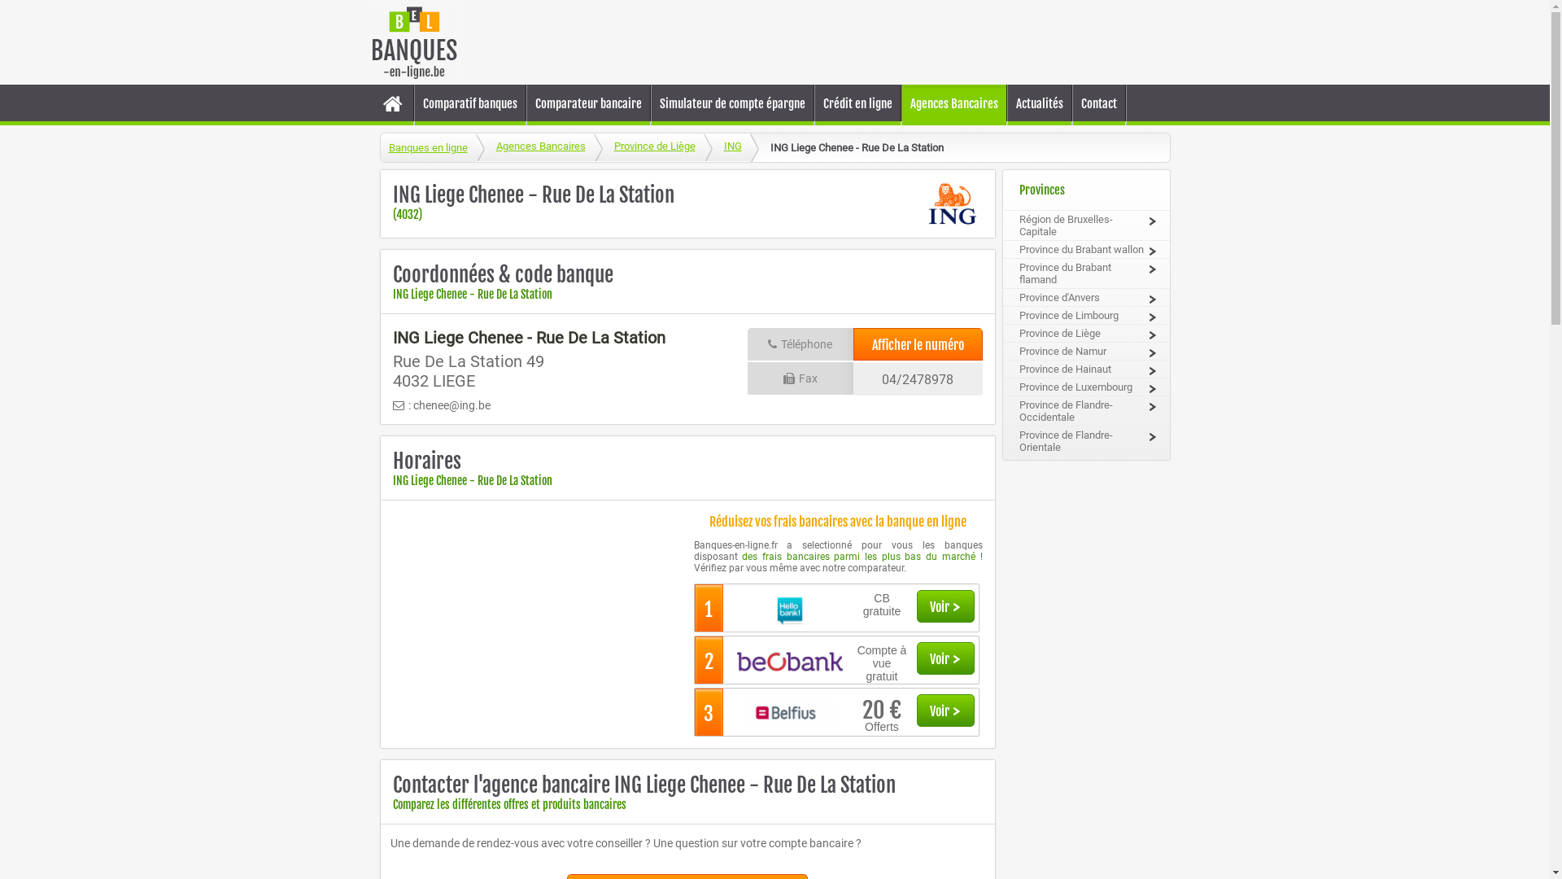 The width and height of the screenshot is (1562, 879). I want to click on chenee@ing.be, so click(452, 405).